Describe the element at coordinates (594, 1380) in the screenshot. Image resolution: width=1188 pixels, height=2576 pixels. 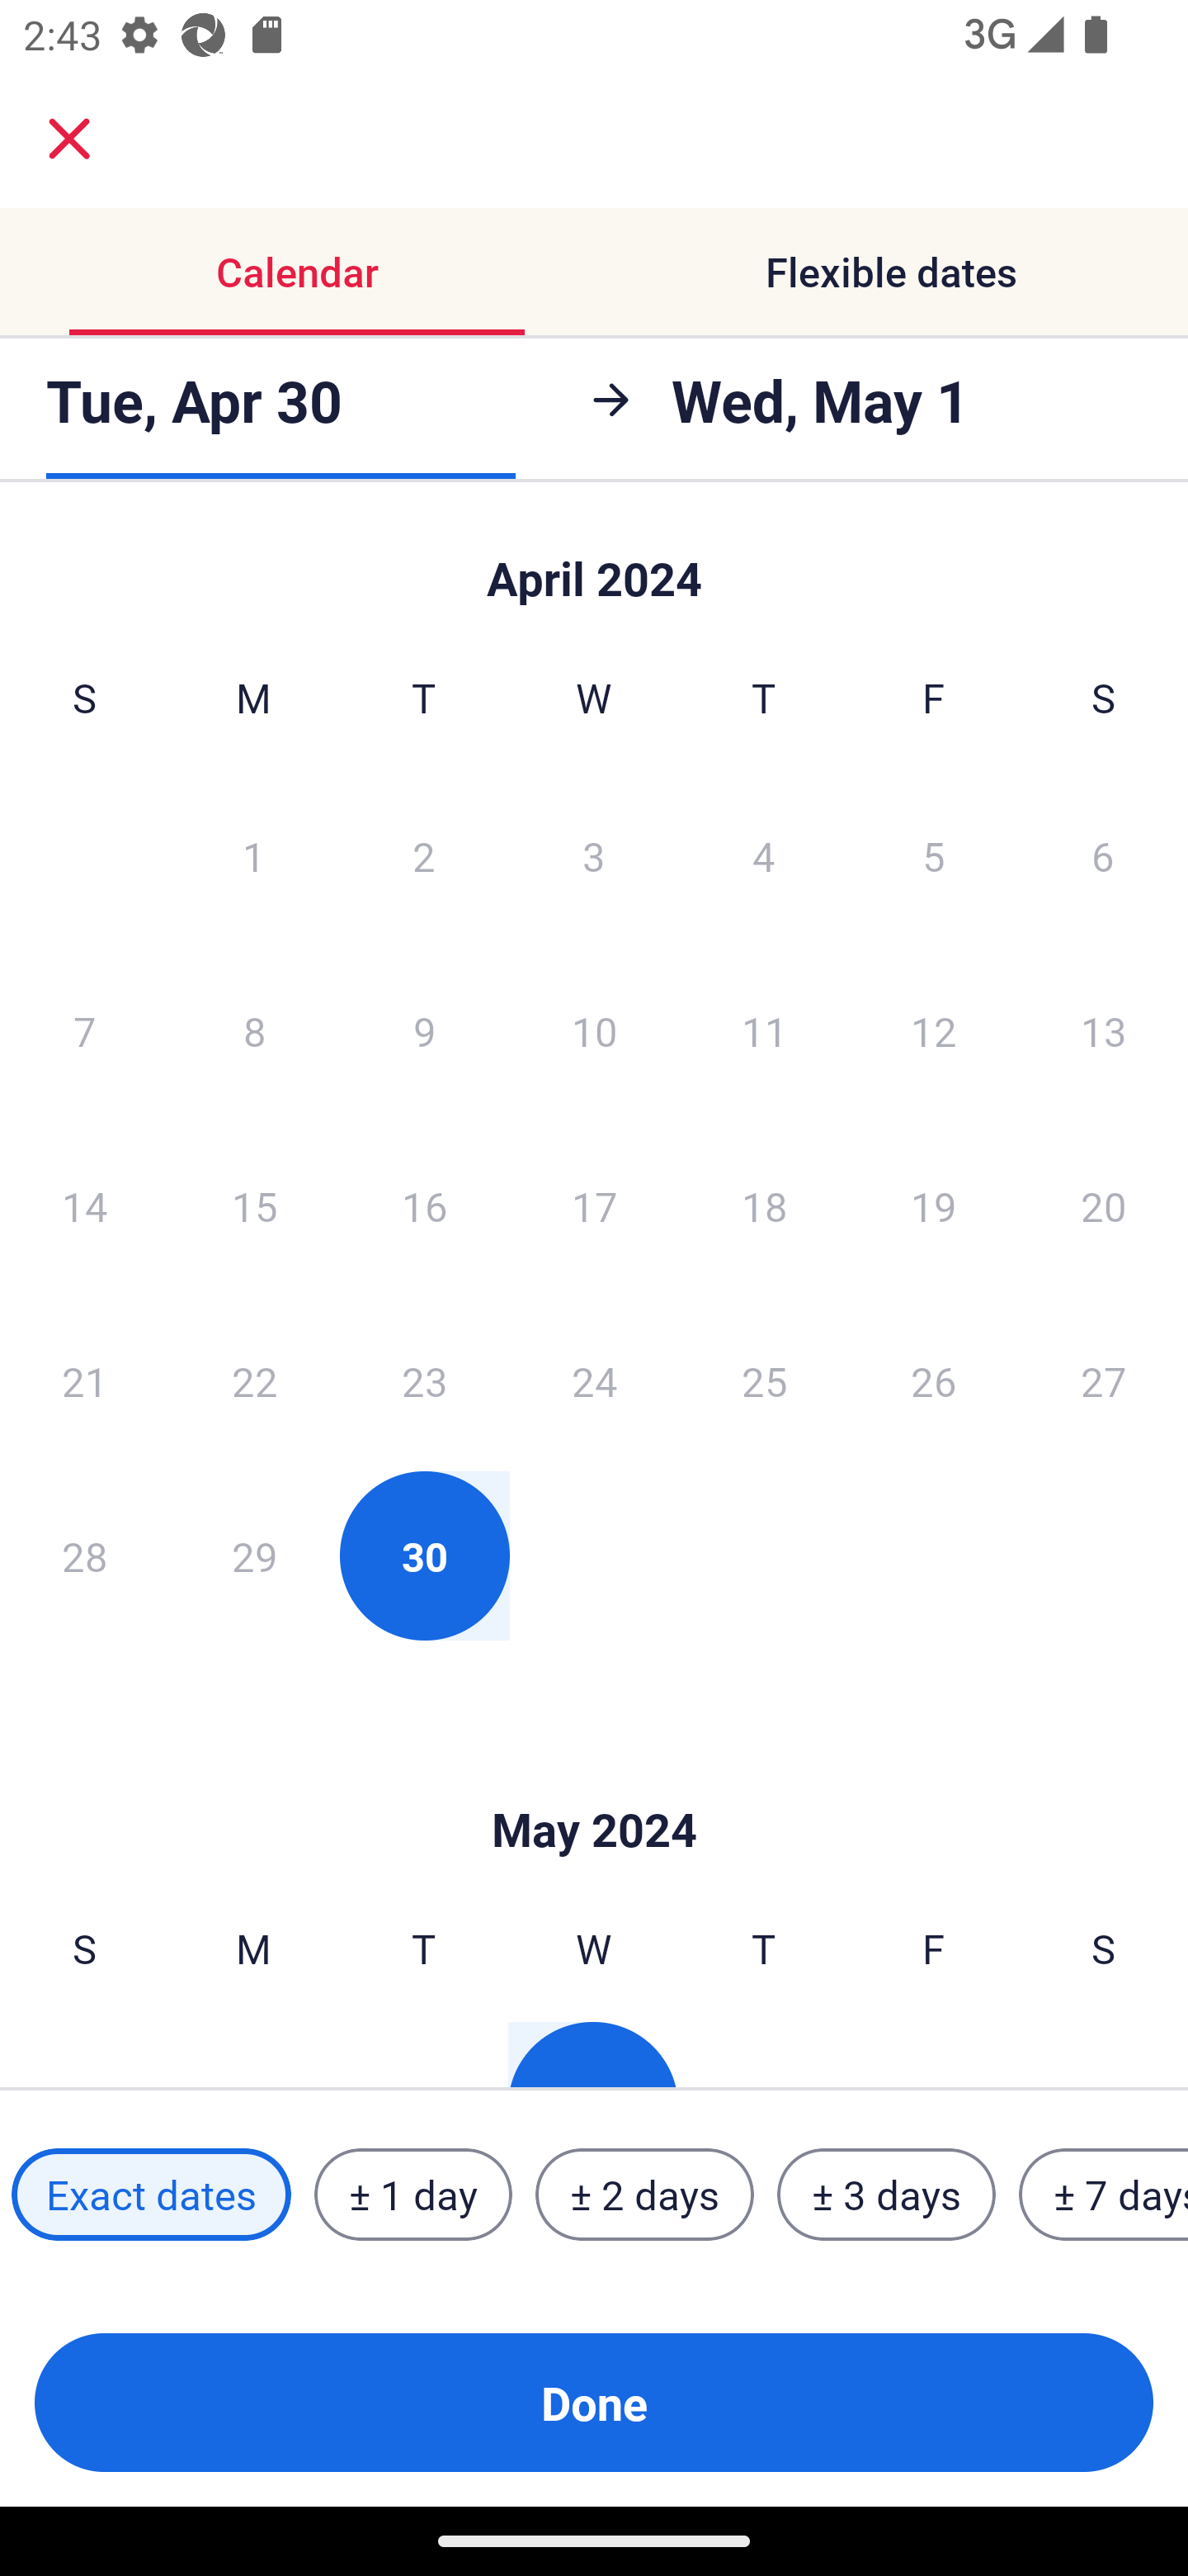
I see `24 Wednesday, April 24, 2024` at that location.